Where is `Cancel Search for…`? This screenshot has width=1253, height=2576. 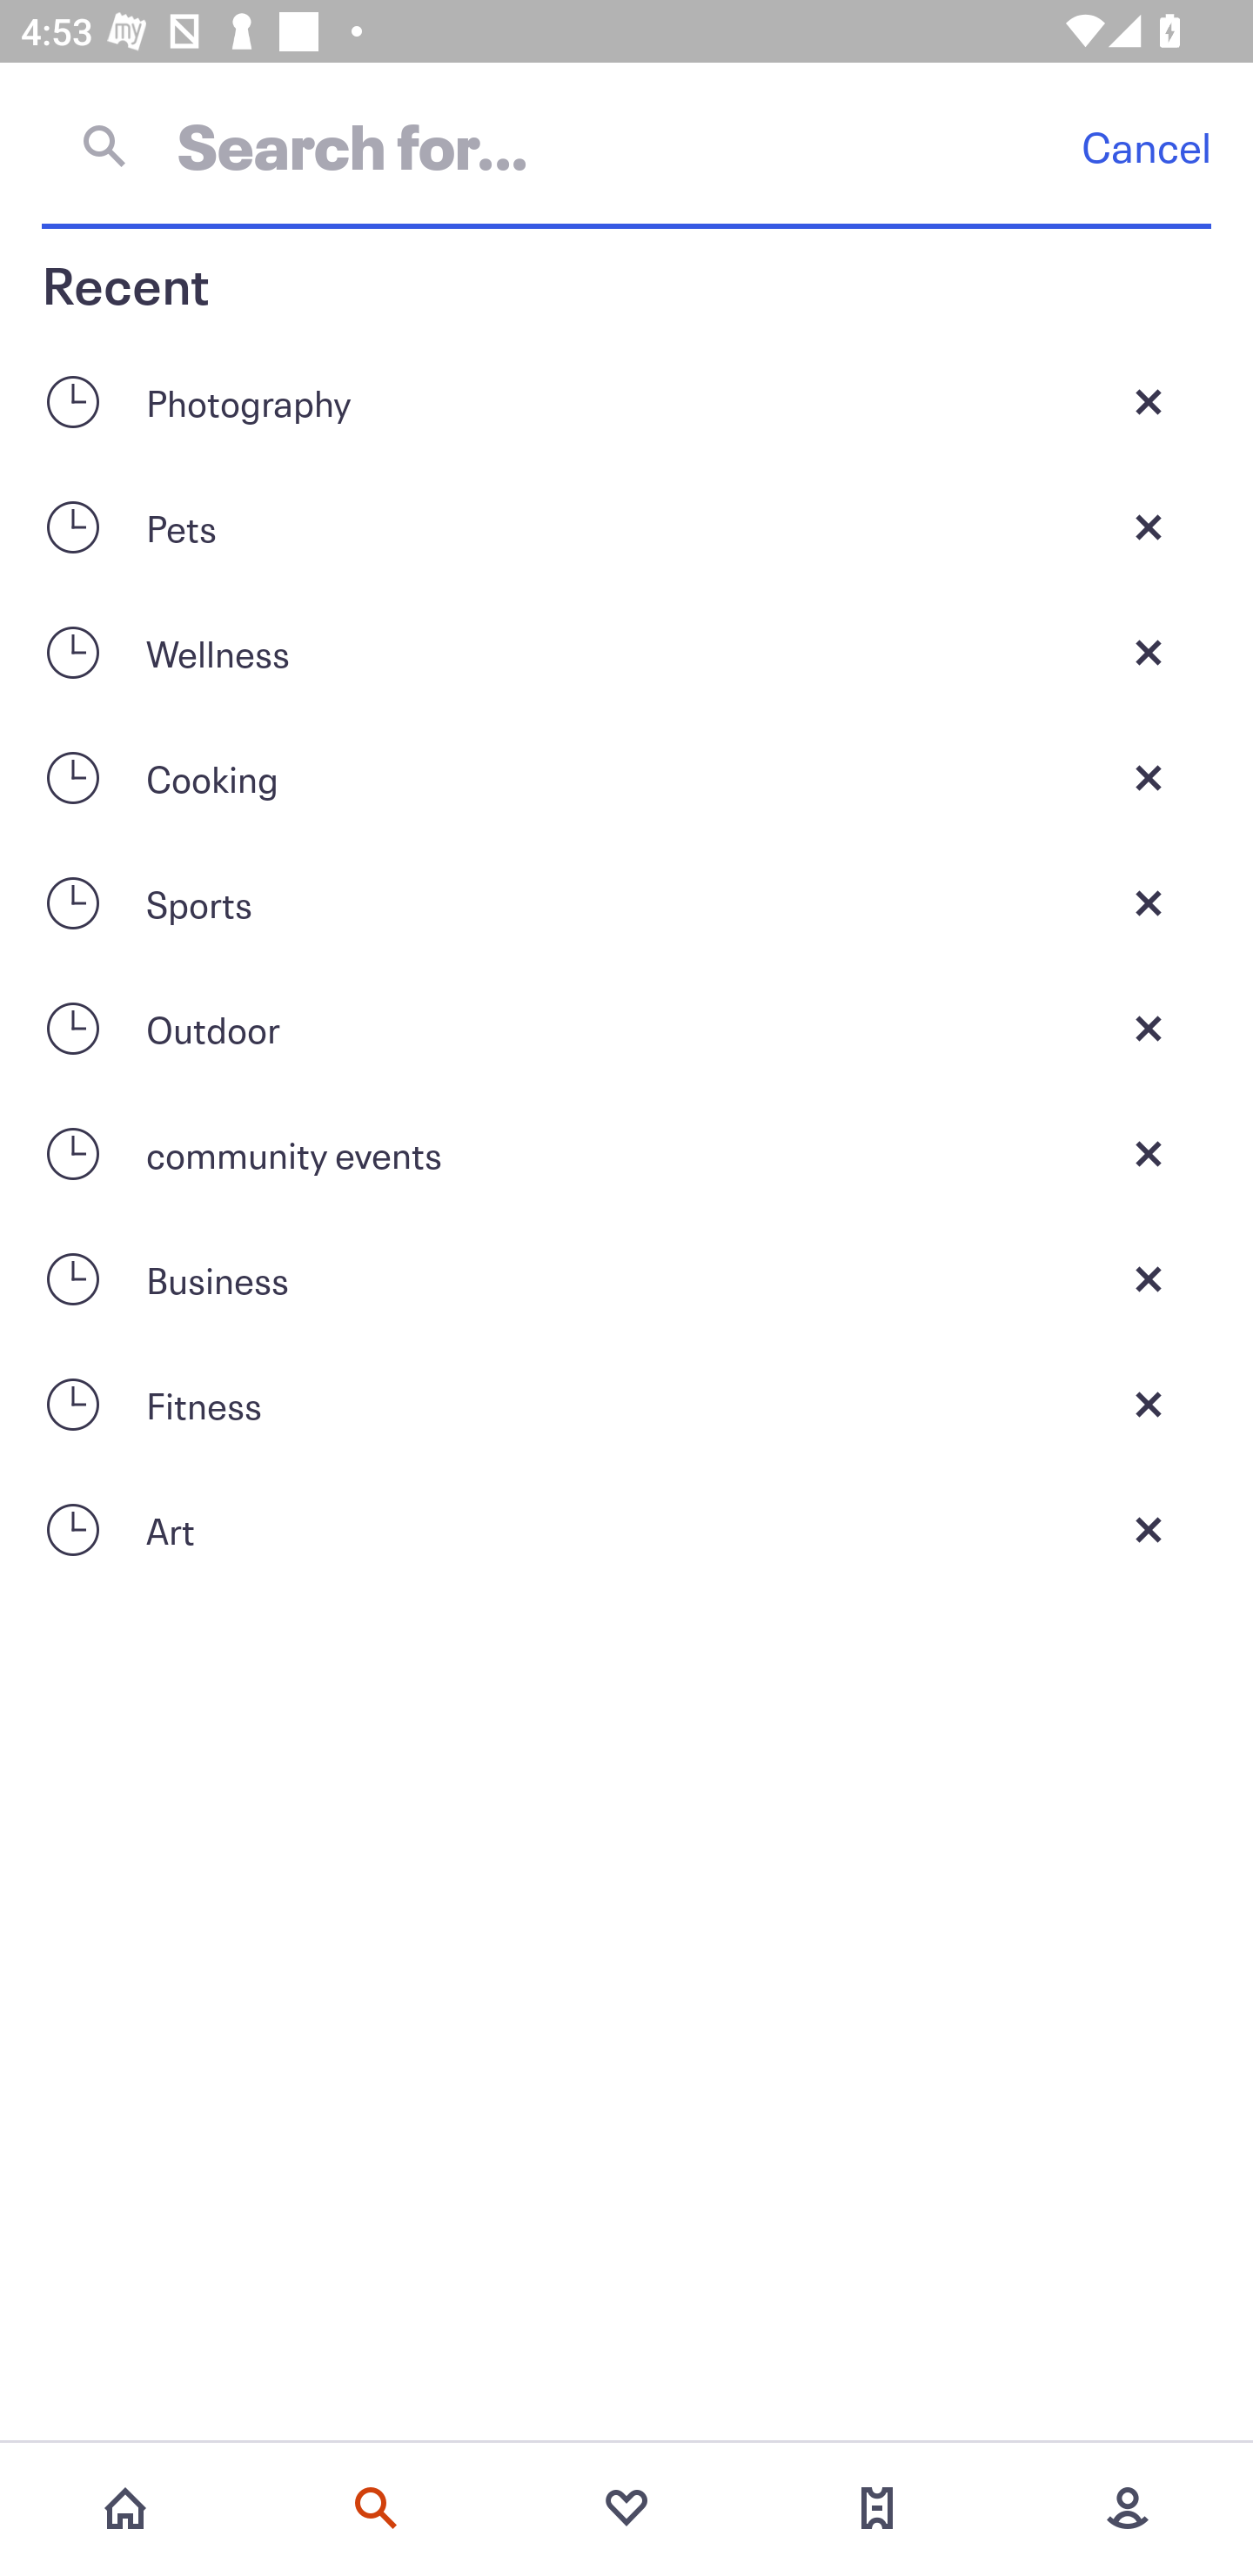 Cancel Search for… is located at coordinates (626, 145).